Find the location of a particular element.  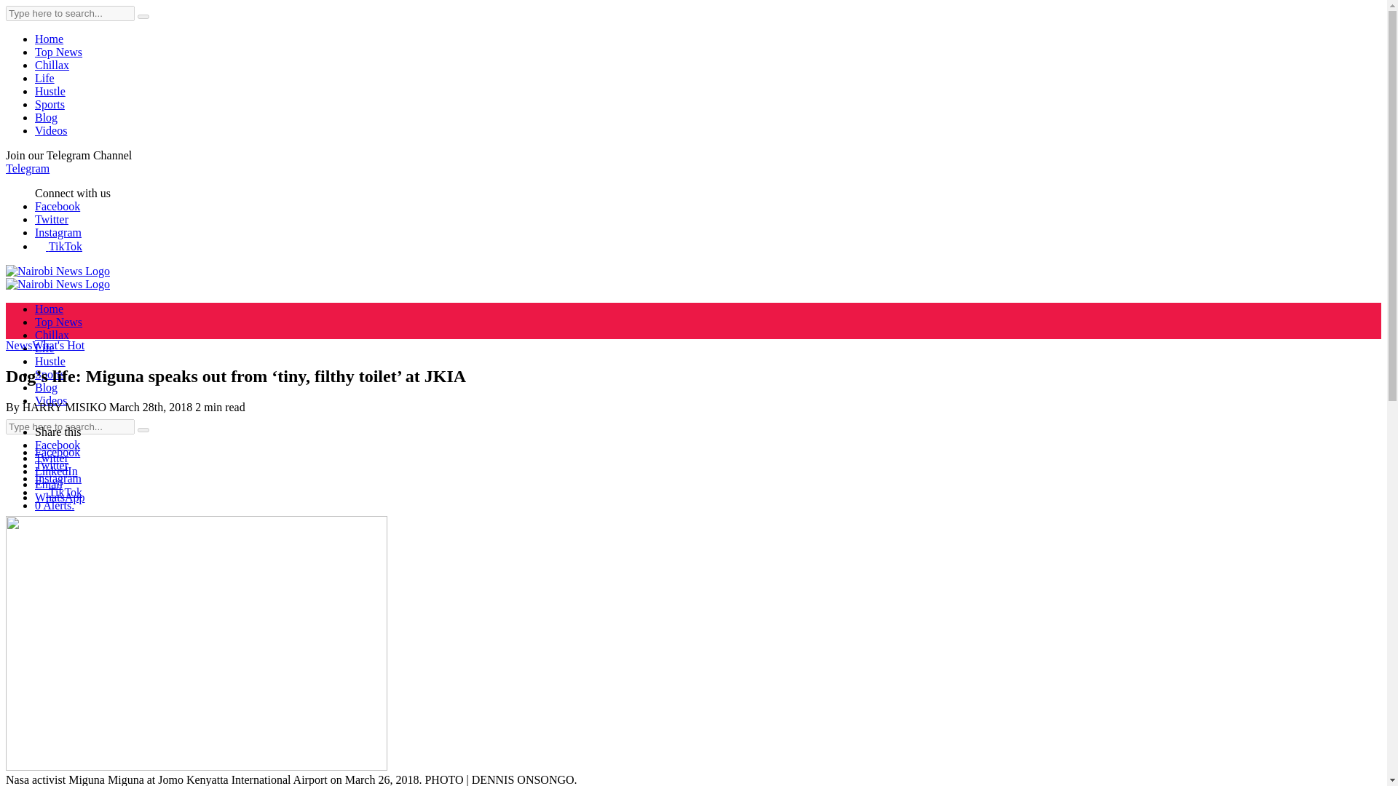

Blog is located at coordinates (46, 117).